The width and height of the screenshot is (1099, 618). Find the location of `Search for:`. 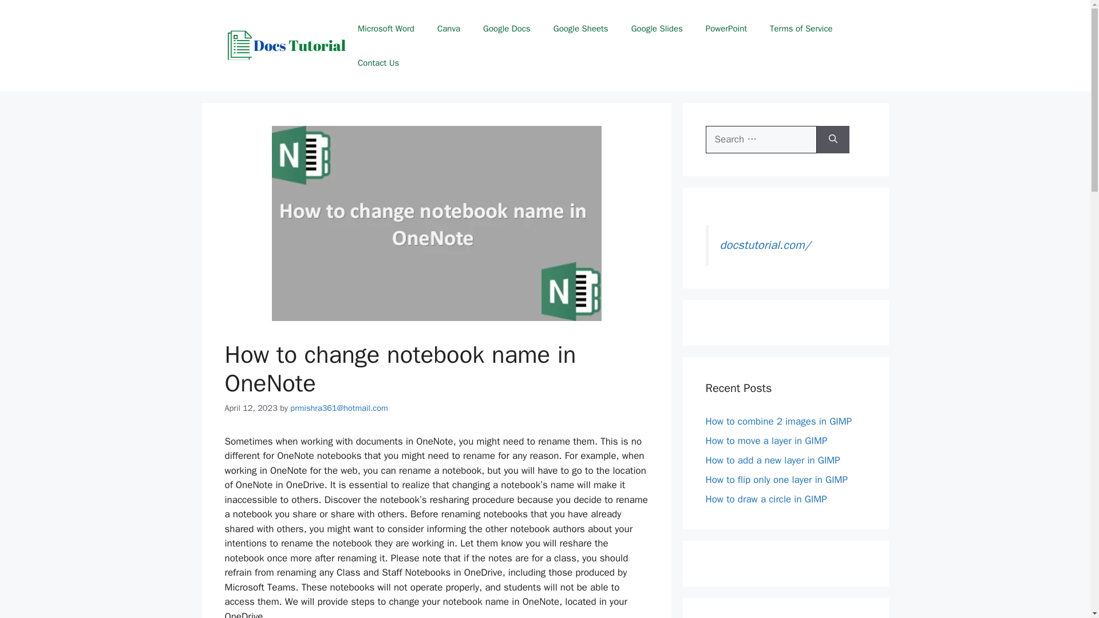

Search for: is located at coordinates (761, 140).